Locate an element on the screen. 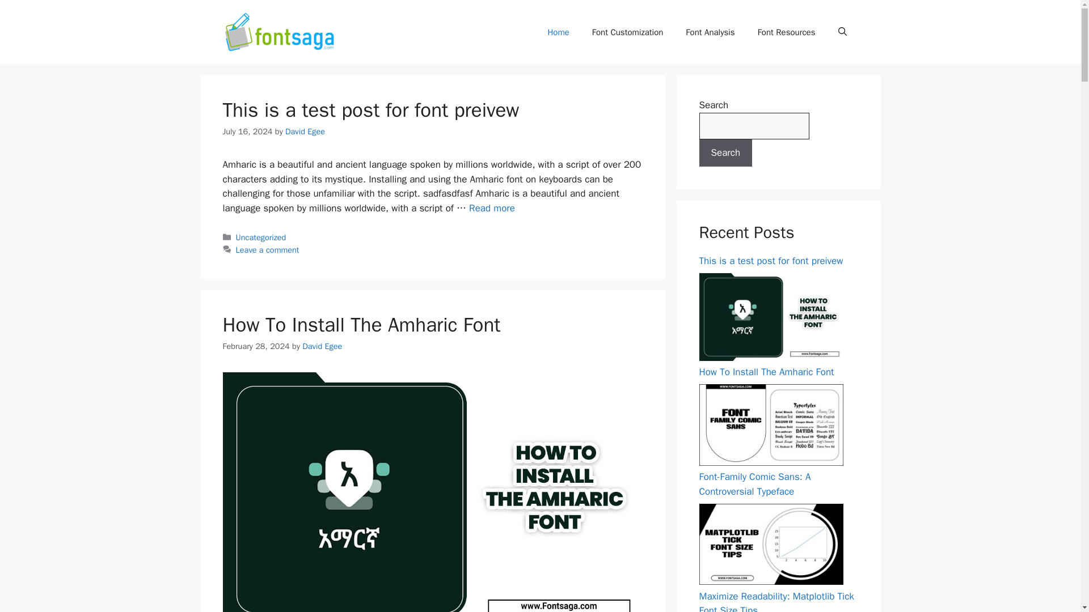 The width and height of the screenshot is (1089, 612). This is a test post for font preivew is located at coordinates (492, 209).